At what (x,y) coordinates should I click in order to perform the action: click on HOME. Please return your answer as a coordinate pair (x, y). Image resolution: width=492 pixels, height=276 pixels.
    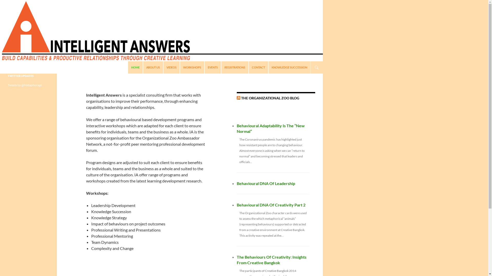
    Looking at the image, I should click on (135, 67).